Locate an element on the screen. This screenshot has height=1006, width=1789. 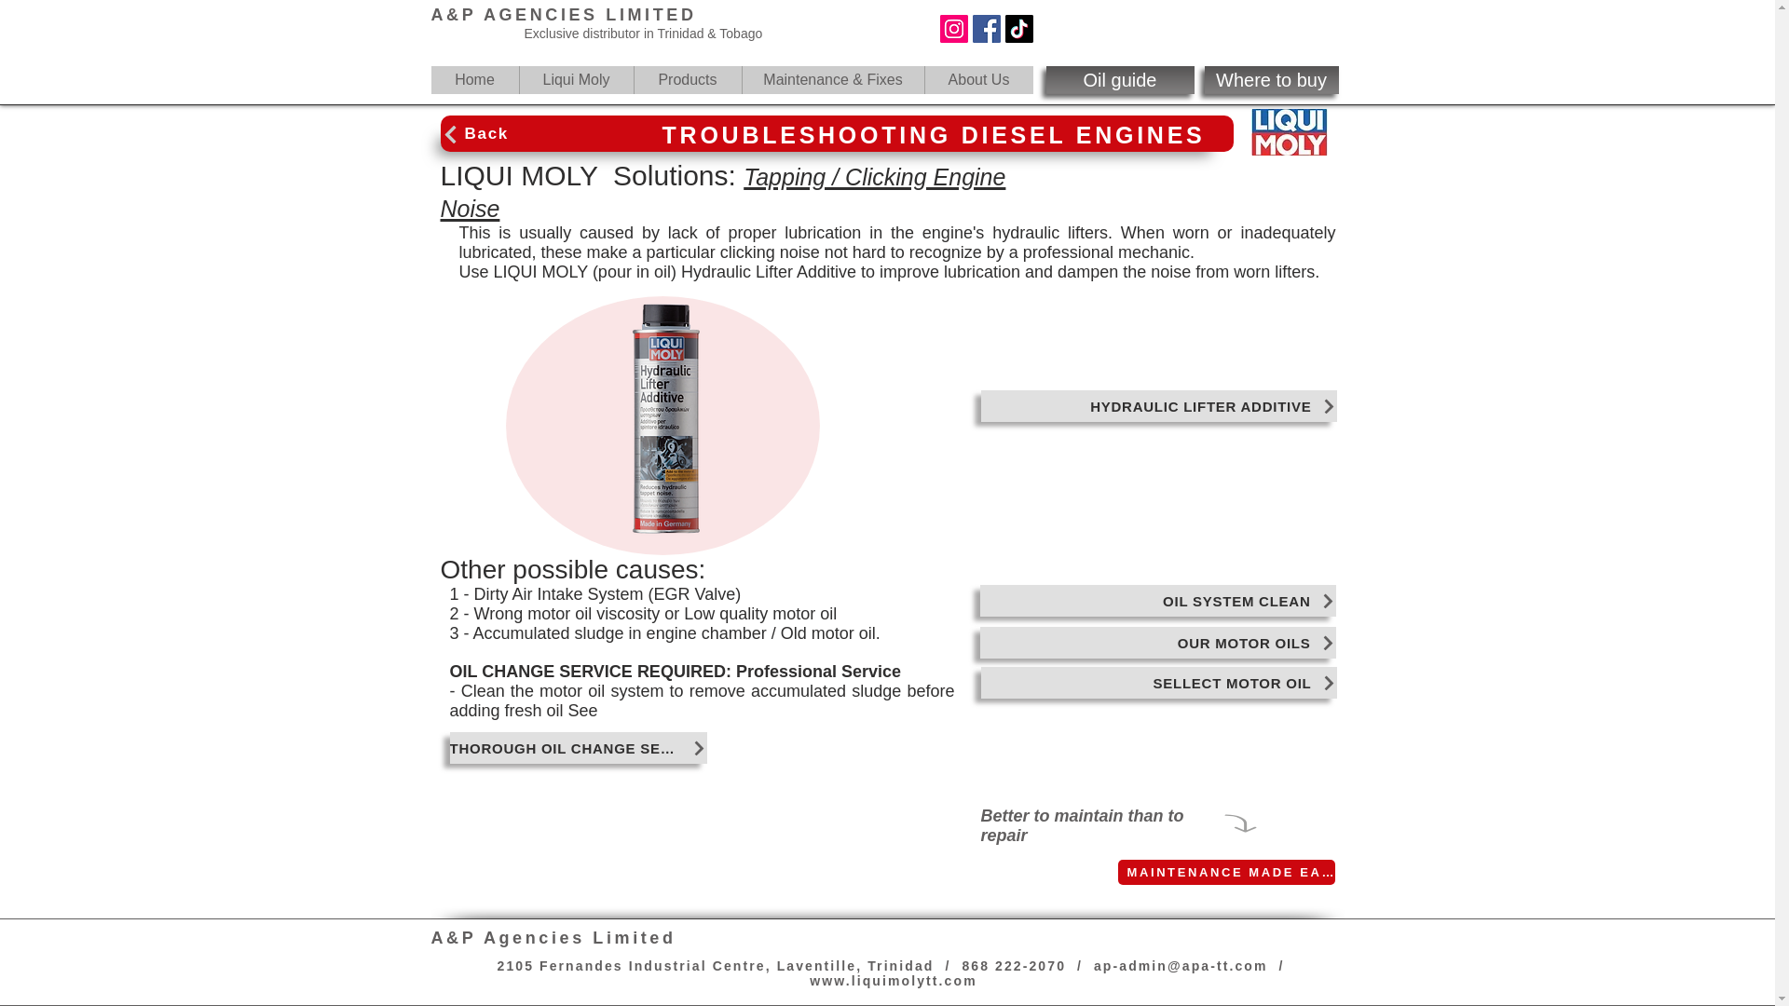
Oil guide is located at coordinates (1118, 80).